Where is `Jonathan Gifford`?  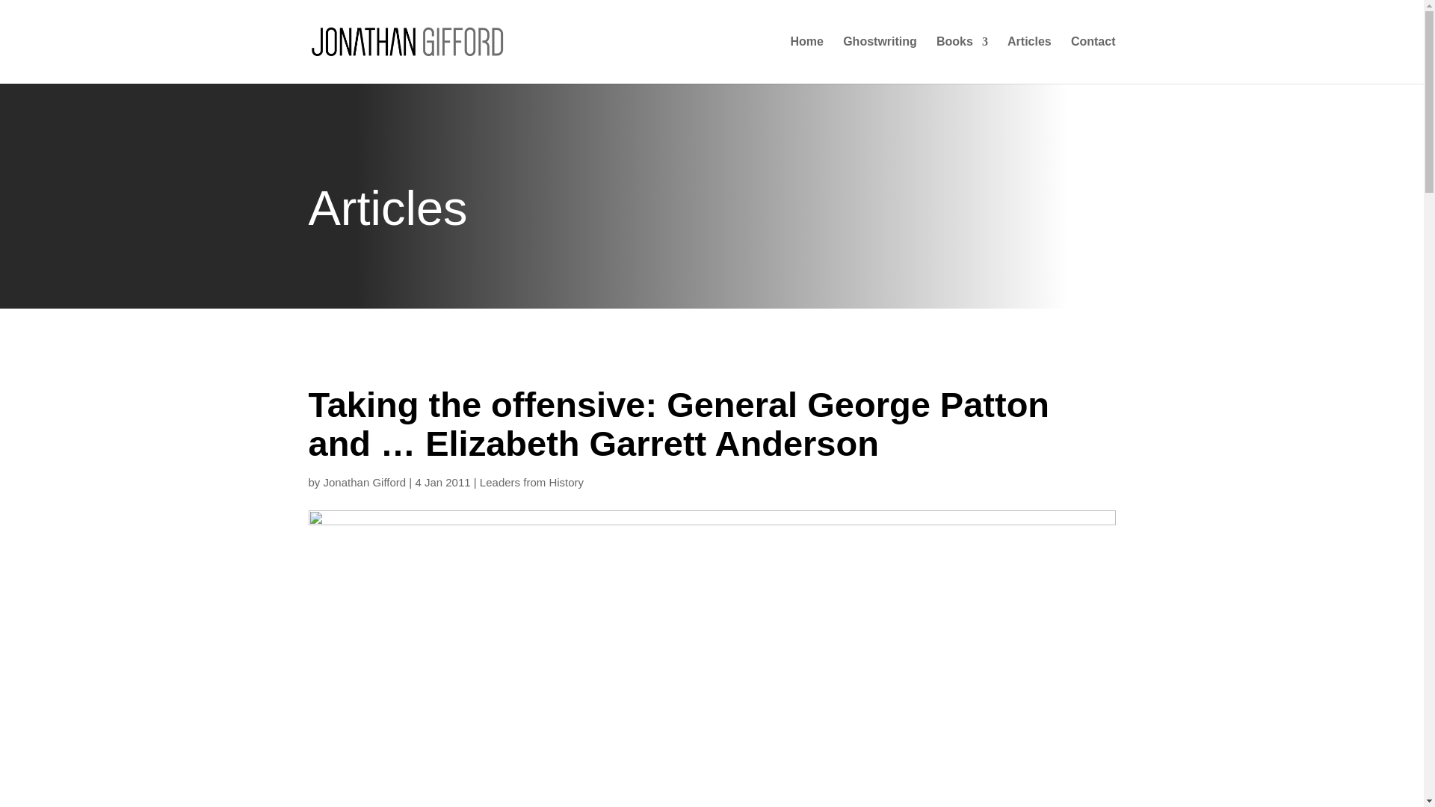 Jonathan Gifford is located at coordinates (365, 483).